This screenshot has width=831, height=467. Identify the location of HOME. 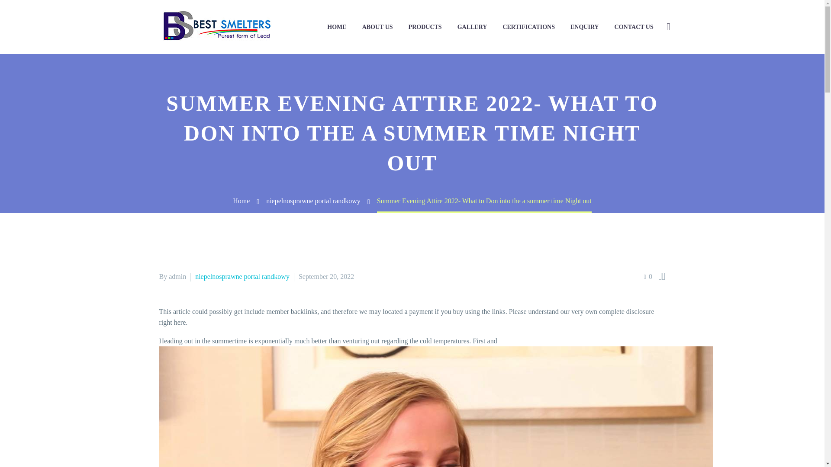
(337, 27).